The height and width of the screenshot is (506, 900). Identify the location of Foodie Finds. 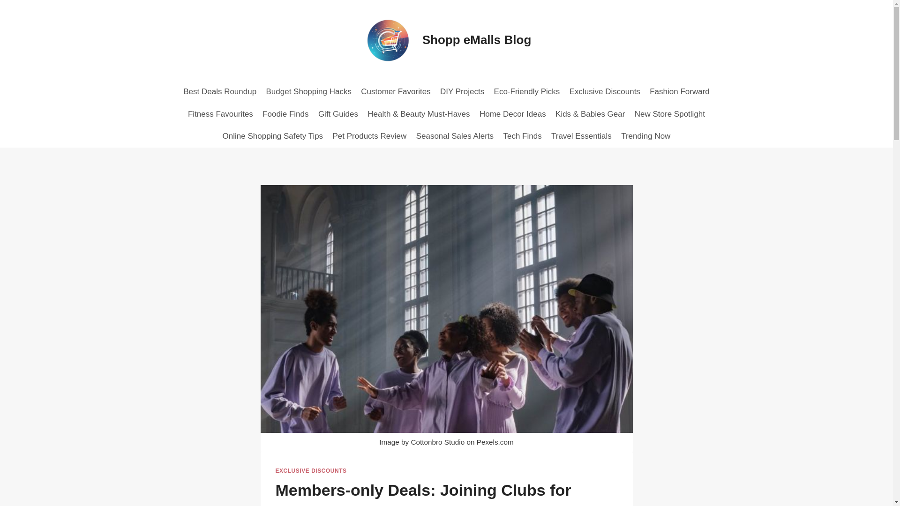
(285, 114).